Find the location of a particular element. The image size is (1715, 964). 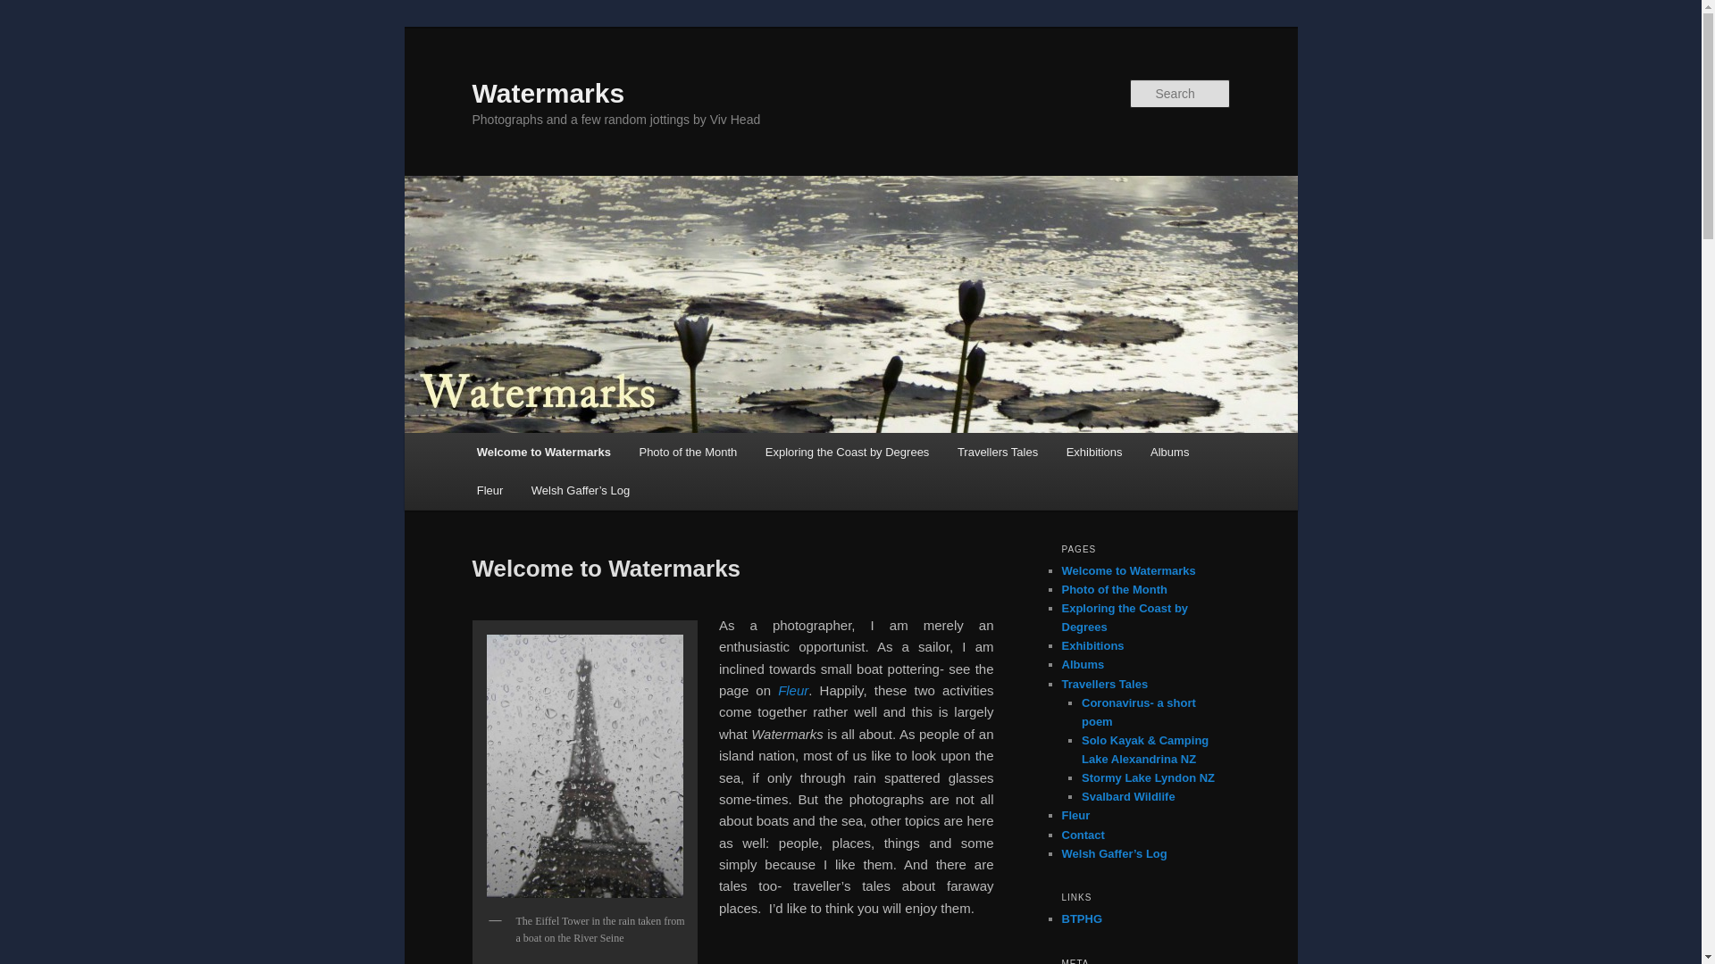

Search is located at coordinates (29, 10).